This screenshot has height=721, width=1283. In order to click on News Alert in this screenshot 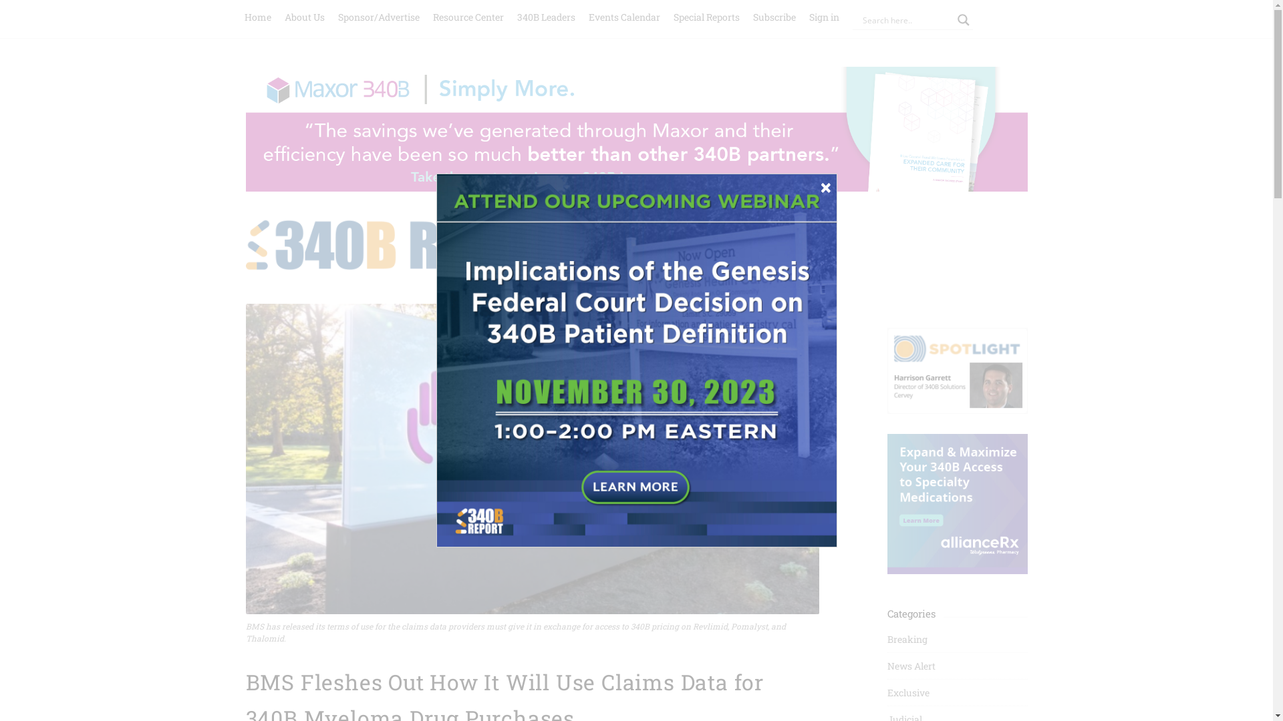, I will do `click(911, 666)`.